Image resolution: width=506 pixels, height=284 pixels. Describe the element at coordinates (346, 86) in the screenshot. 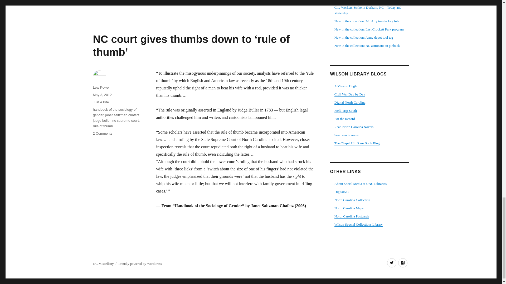

I see ` Processing the Hugh Morton Photographs and Films` at that location.